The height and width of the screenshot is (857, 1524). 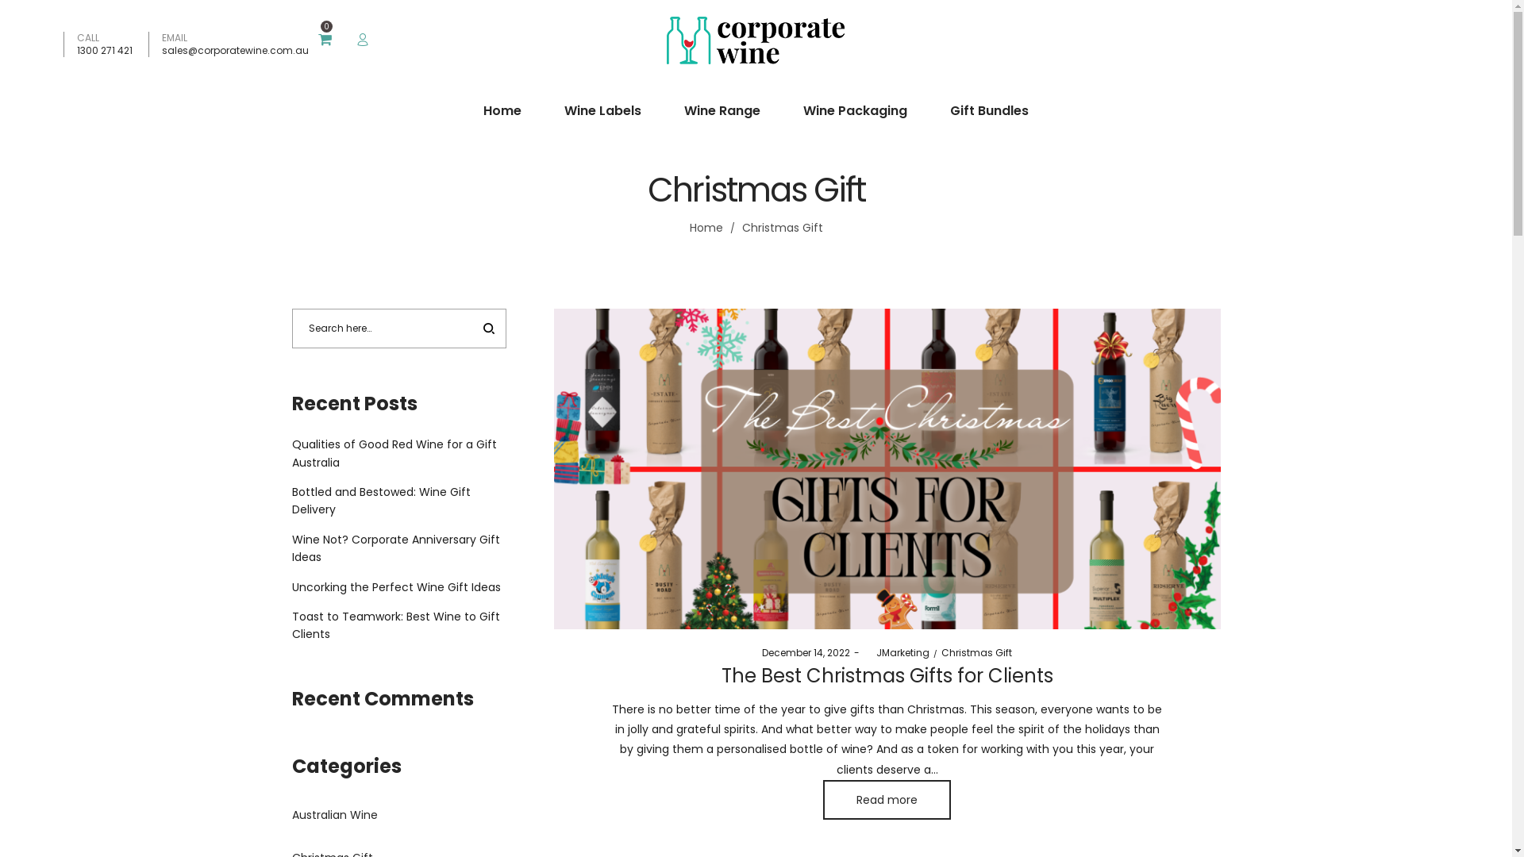 What do you see at coordinates (502, 111) in the screenshot?
I see `Home` at bounding box center [502, 111].